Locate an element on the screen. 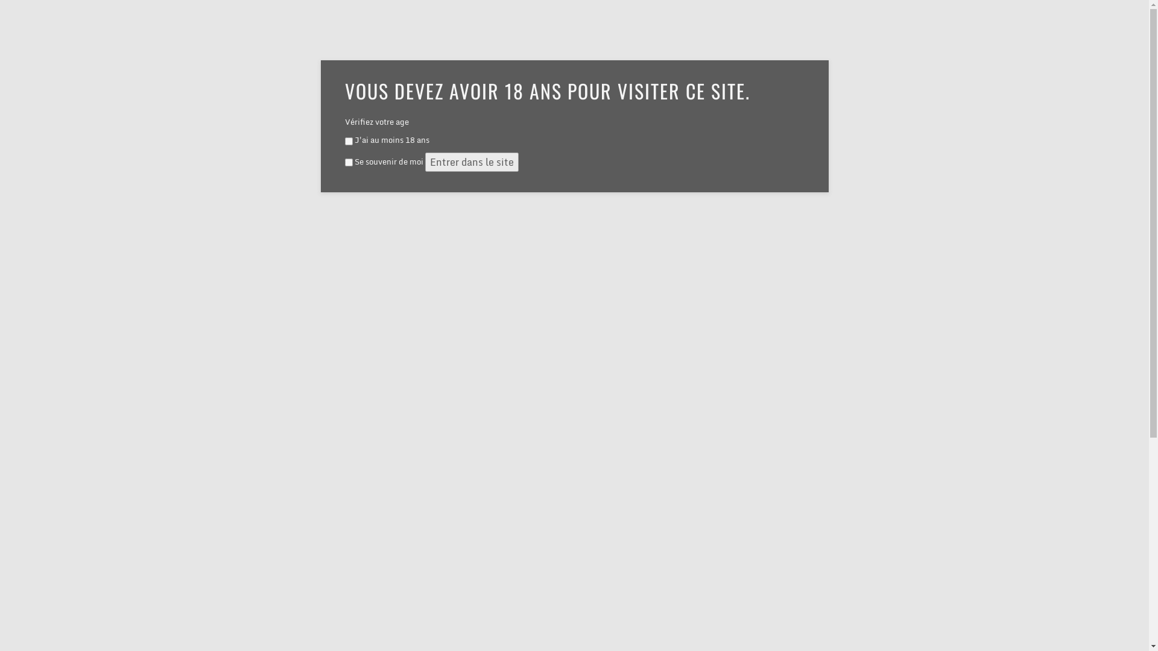 Image resolution: width=1158 pixels, height=651 pixels. LES LIQUEURS is located at coordinates (603, 48).